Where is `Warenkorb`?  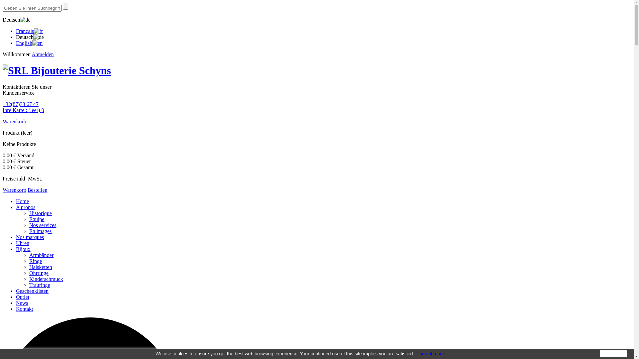
Warenkorb is located at coordinates (15, 190).